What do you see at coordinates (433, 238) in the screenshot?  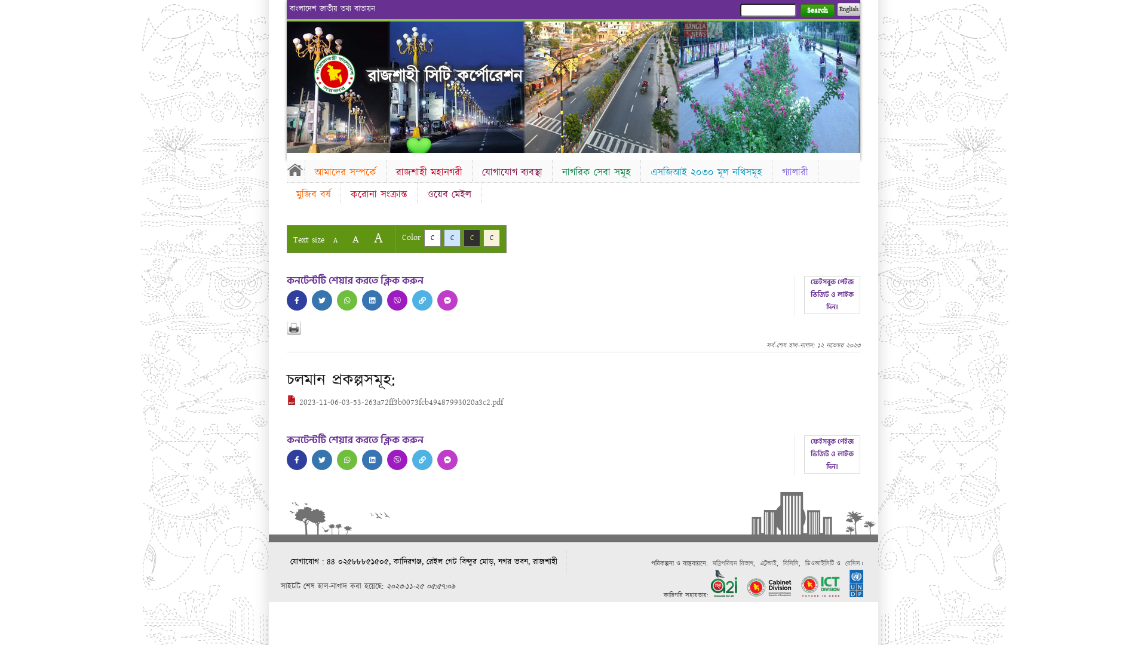 I see `C` at bounding box center [433, 238].